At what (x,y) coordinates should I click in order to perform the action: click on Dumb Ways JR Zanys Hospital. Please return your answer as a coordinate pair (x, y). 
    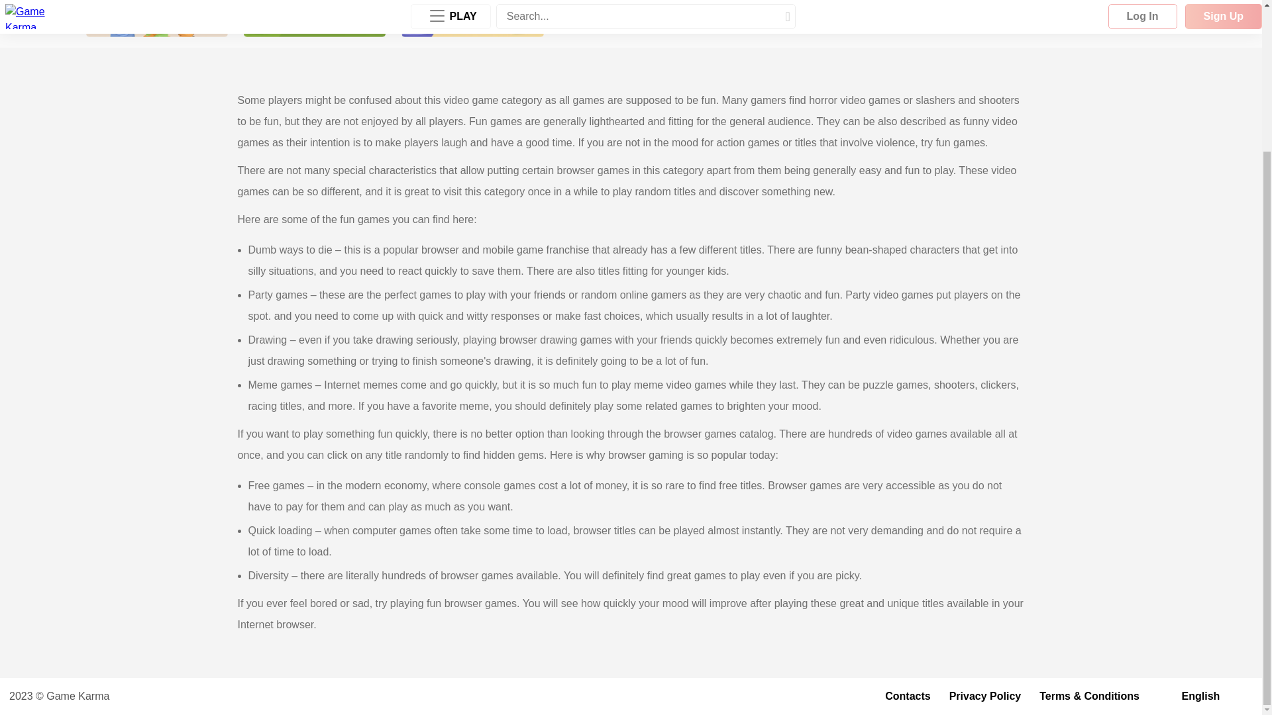
    Looking at the image, I should click on (156, 19).